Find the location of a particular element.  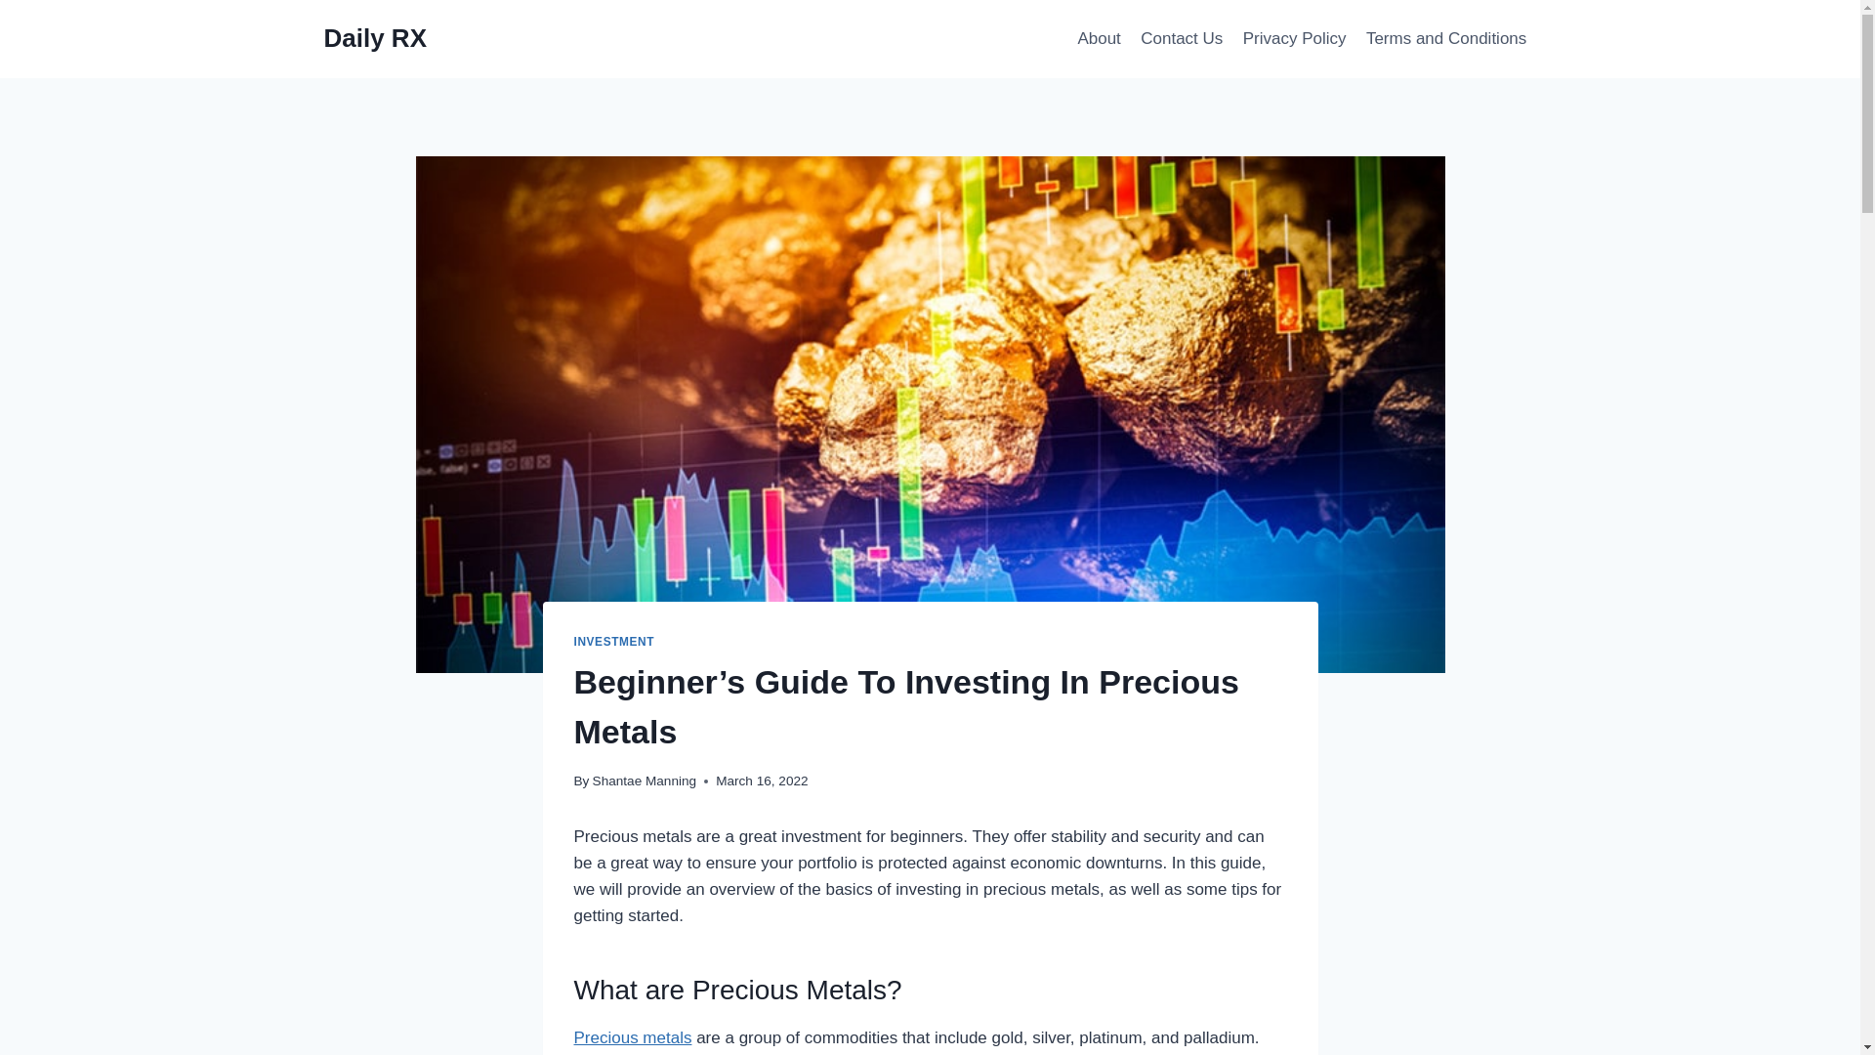

Terms and Conditions is located at coordinates (1446, 39).